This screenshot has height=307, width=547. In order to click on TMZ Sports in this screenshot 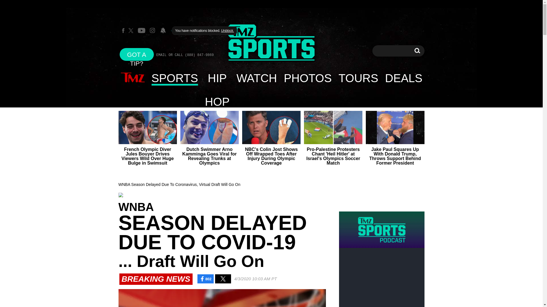, I will do `click(417, 51)`.